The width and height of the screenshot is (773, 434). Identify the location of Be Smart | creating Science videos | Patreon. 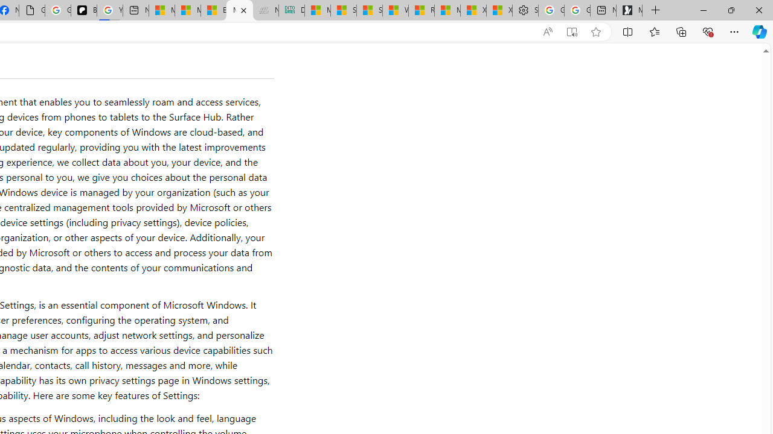
(83, 11).